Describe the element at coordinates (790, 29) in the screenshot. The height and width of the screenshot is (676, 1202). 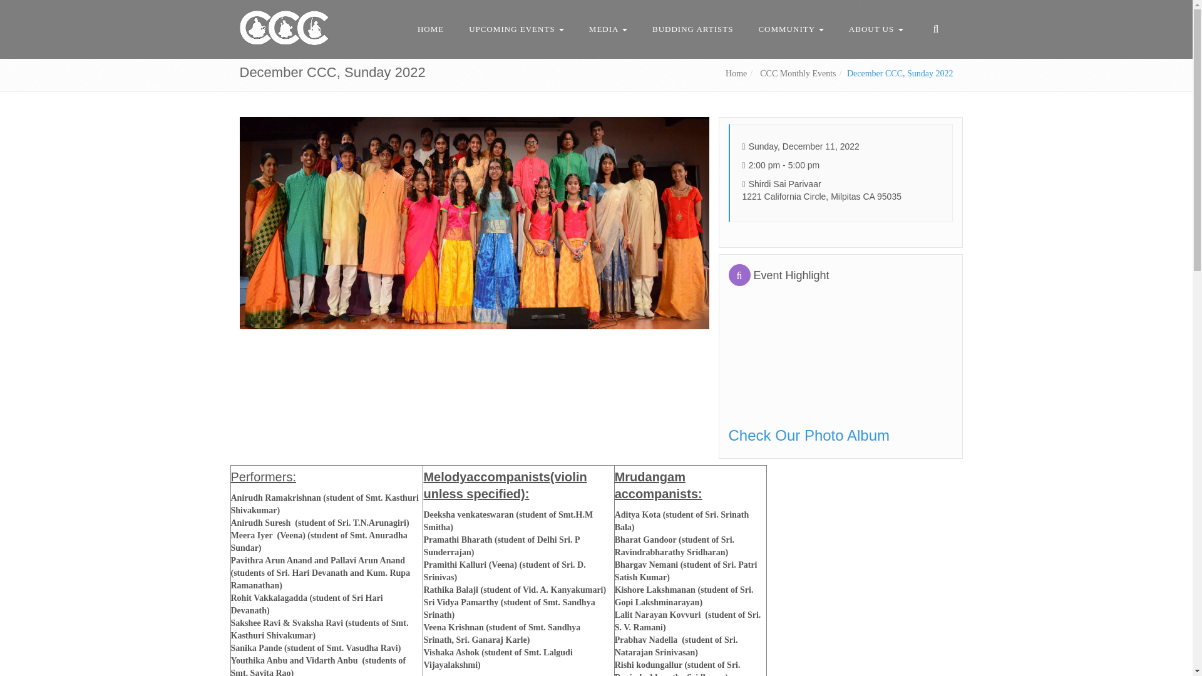
I see `COMMUNITY` at that location.